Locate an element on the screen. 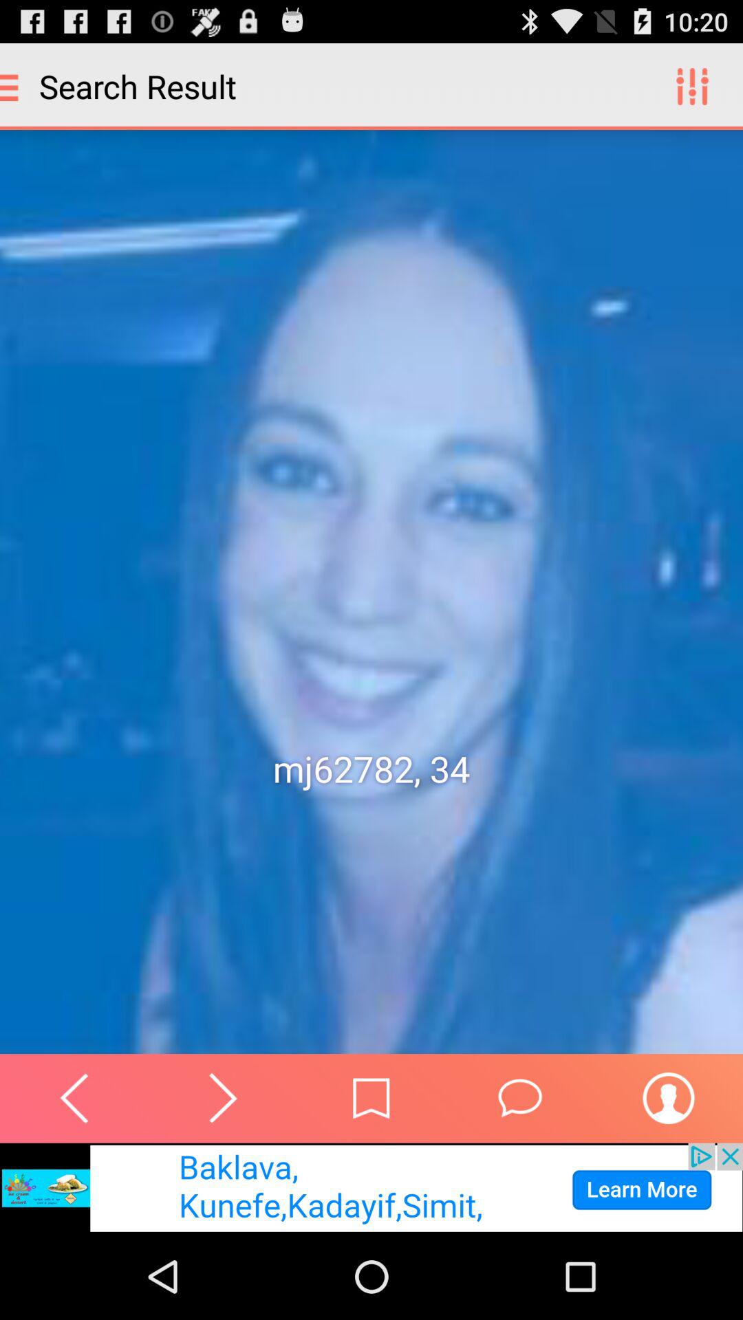 Image resolution: width=743 pixels, height=1320 pixels. go back is located at coordinates (74, 1098).